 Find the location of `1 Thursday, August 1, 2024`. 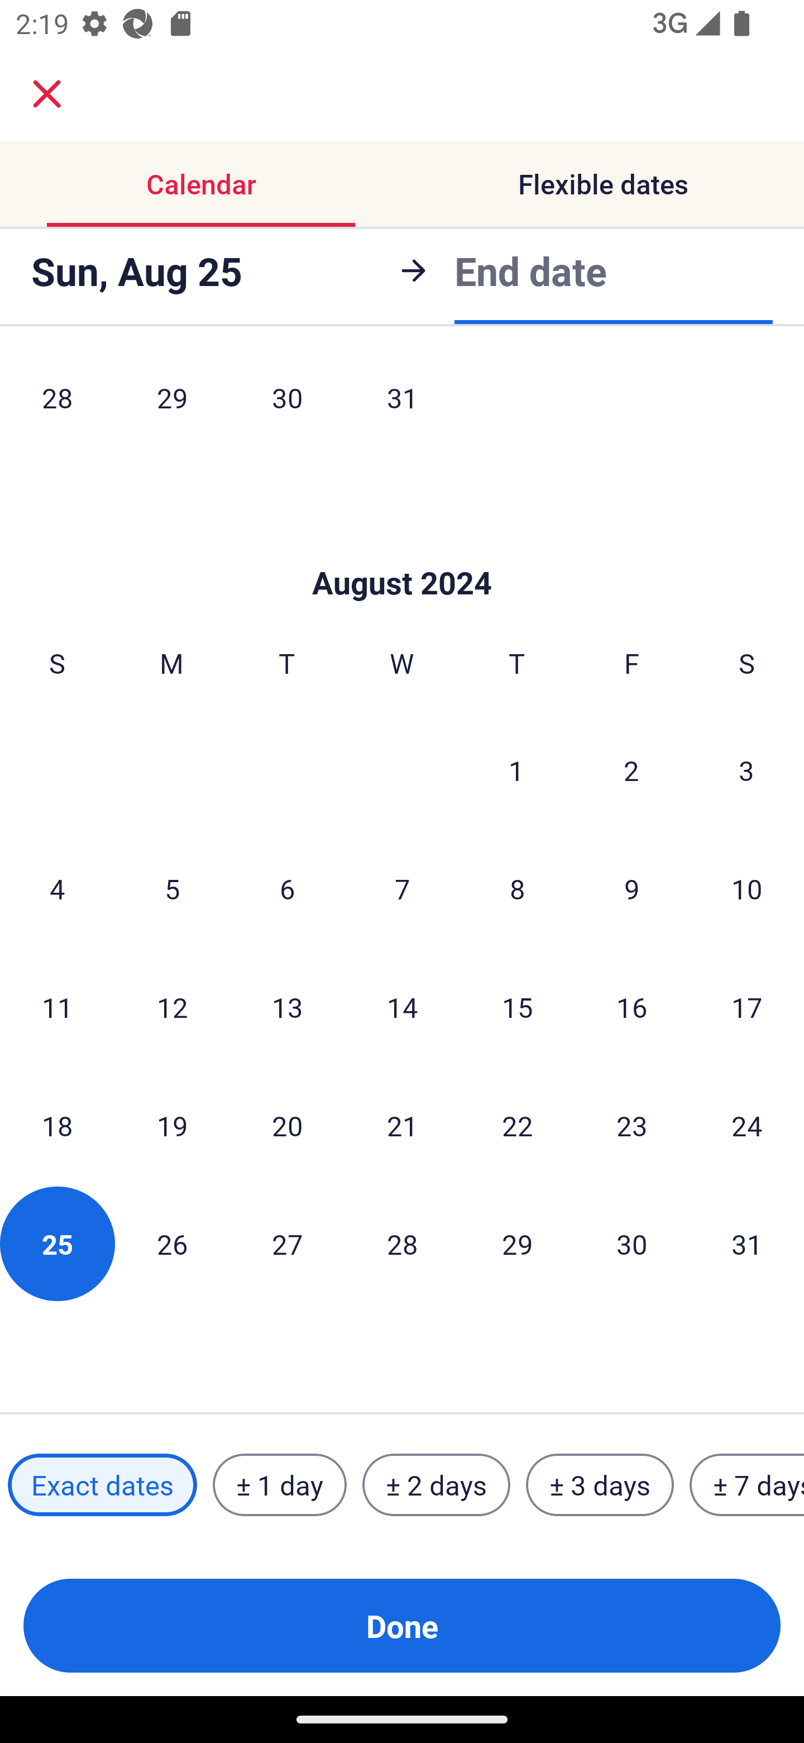

1 Thursday, August 1, 2024 is located at coordinates (516, 770).